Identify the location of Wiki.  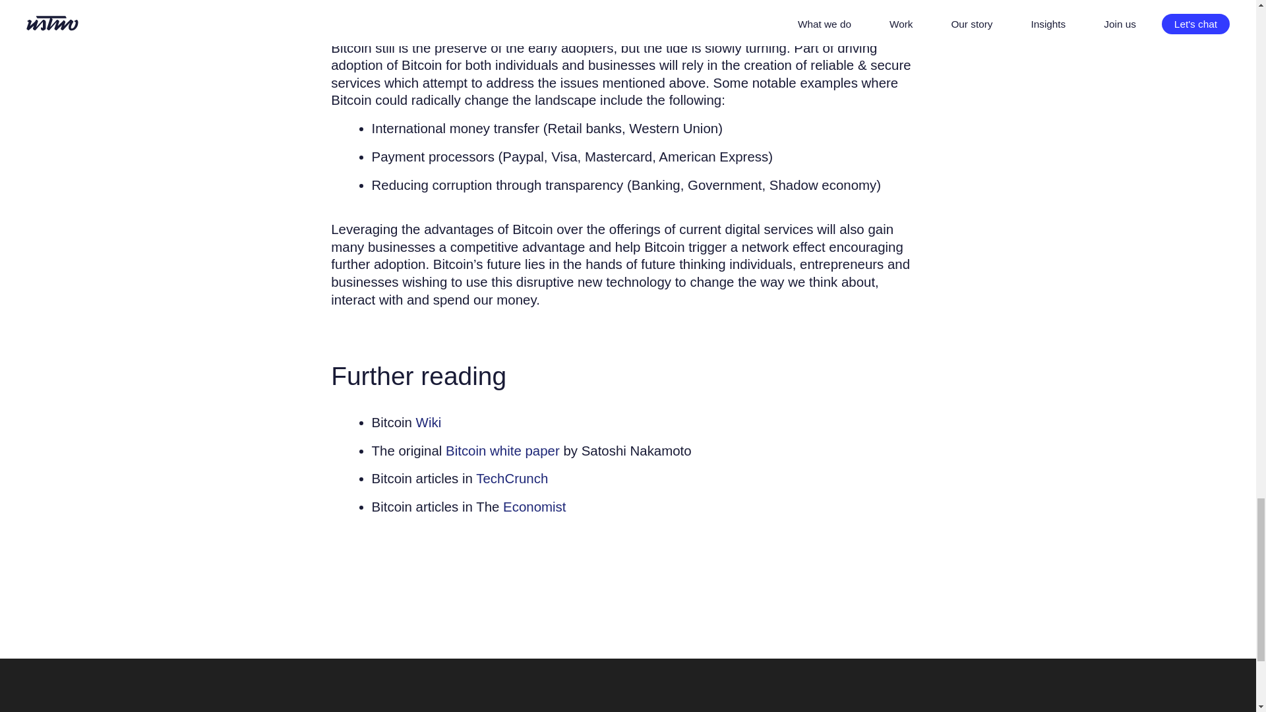
(429, 422).